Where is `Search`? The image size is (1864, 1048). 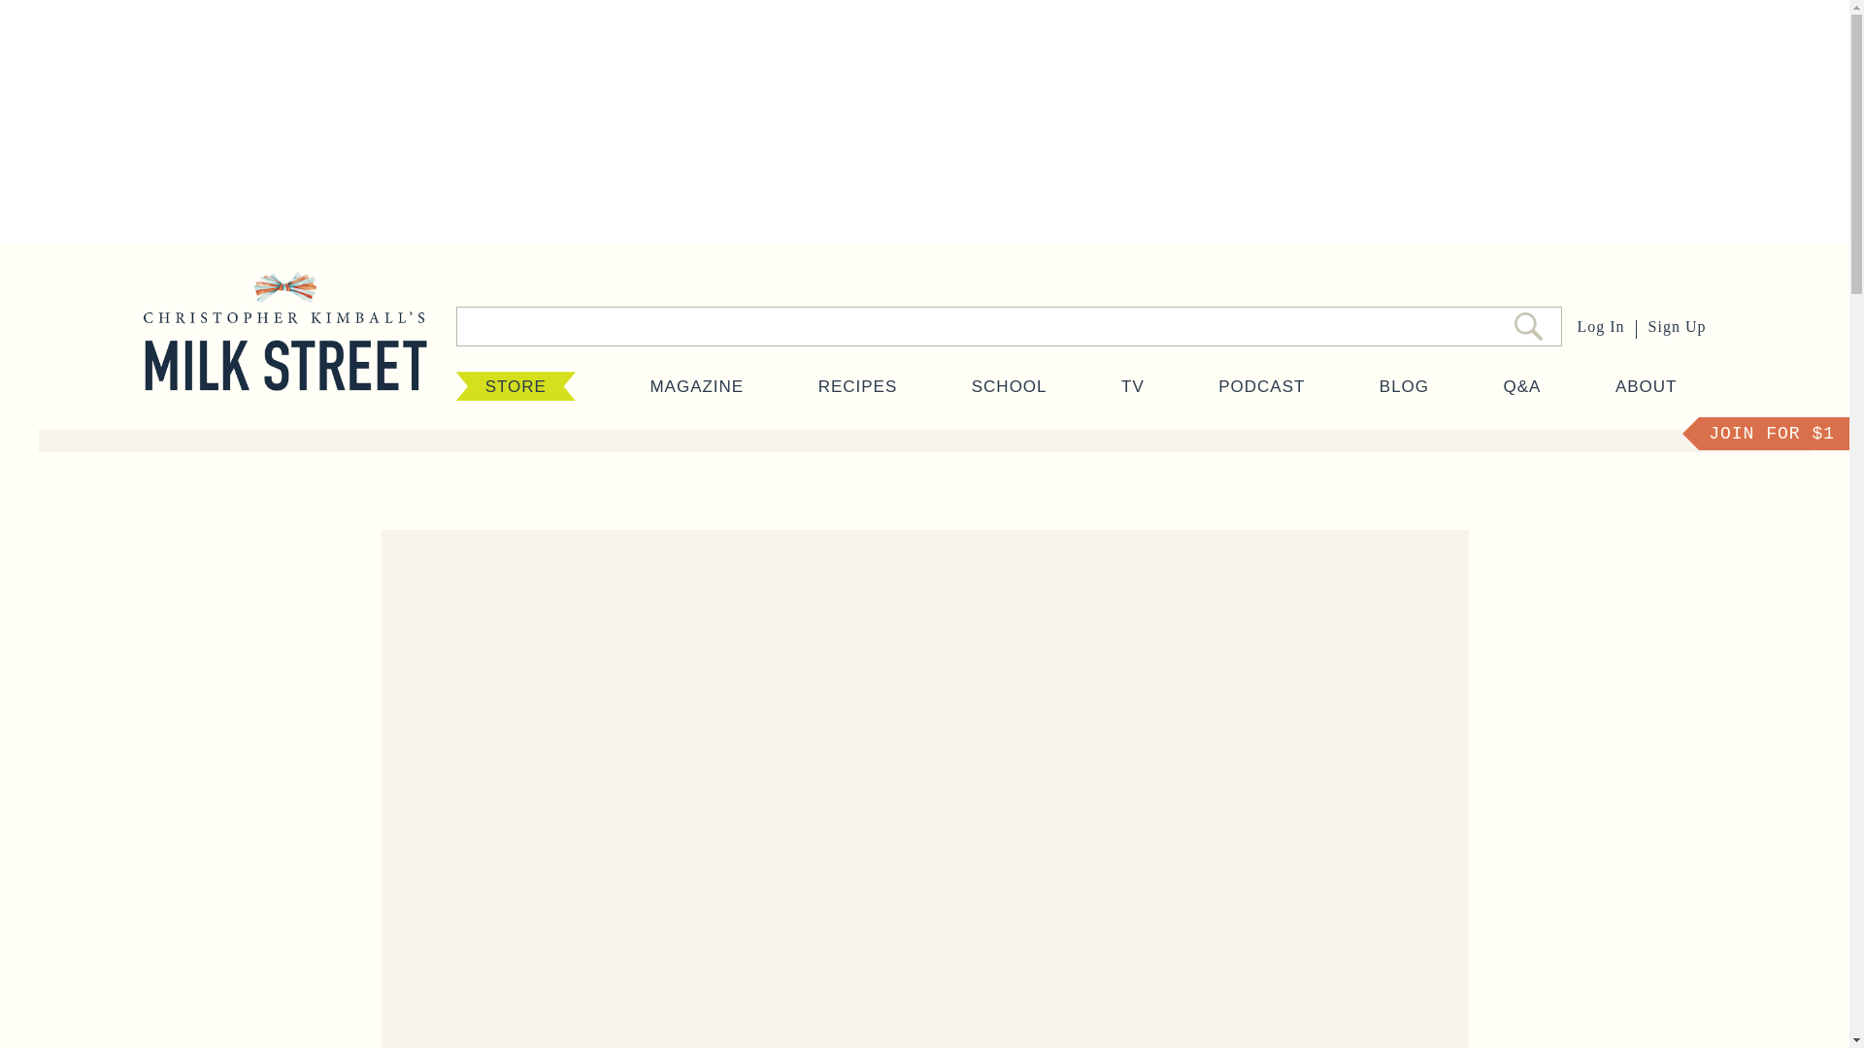 Search is located at coordinates (1528, 326).